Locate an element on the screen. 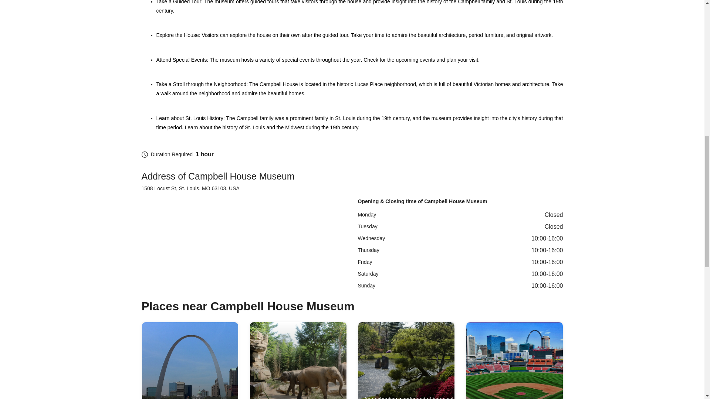  Elegant symbol of St. Louis is located at coordinates (190, 361).